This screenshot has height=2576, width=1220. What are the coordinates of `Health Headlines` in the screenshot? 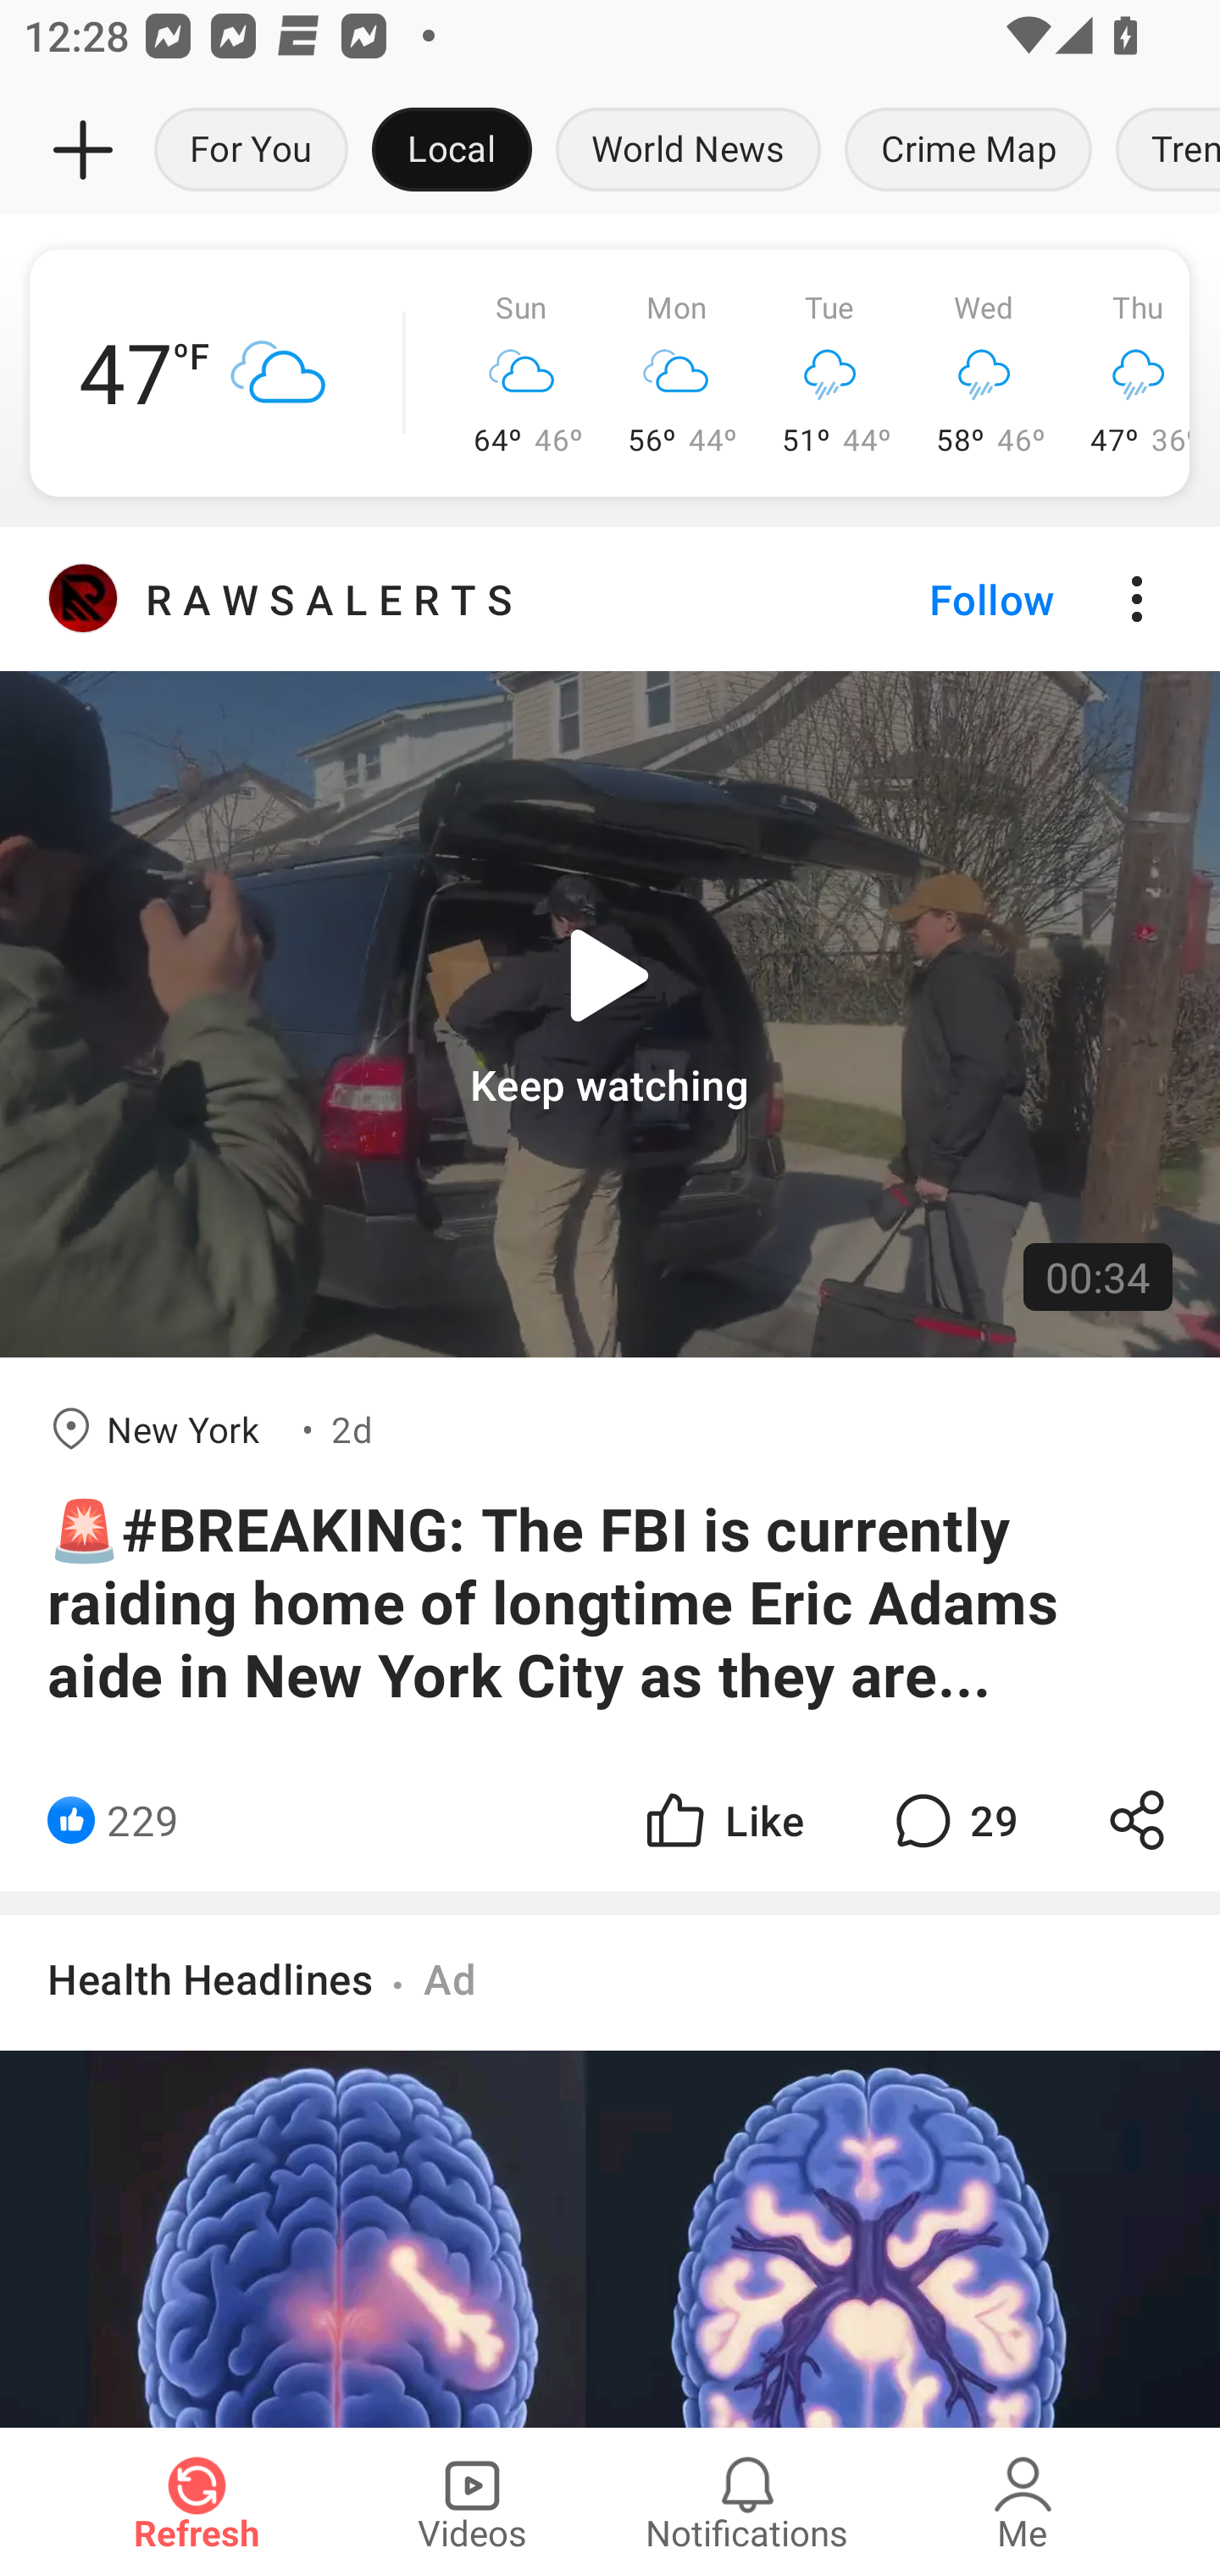 It's located at (210, 1978).